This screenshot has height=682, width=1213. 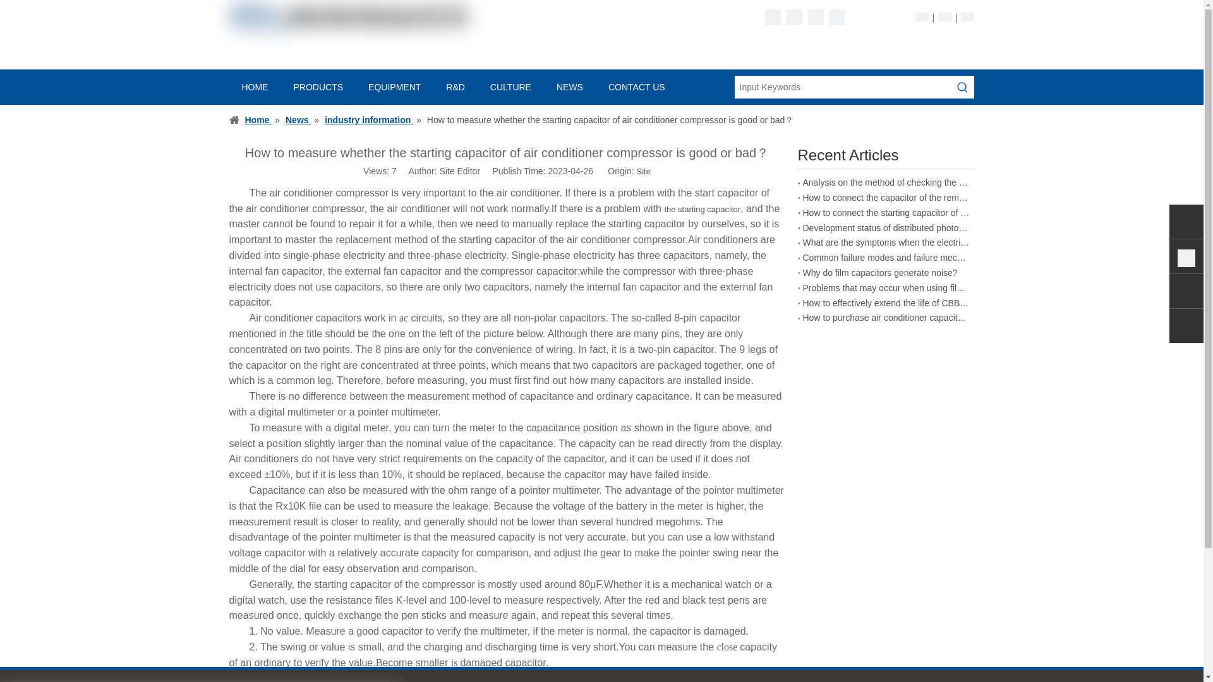 I want to click on Analysis on the method of checking the compressor capacitor, so click(x=886, y=183).